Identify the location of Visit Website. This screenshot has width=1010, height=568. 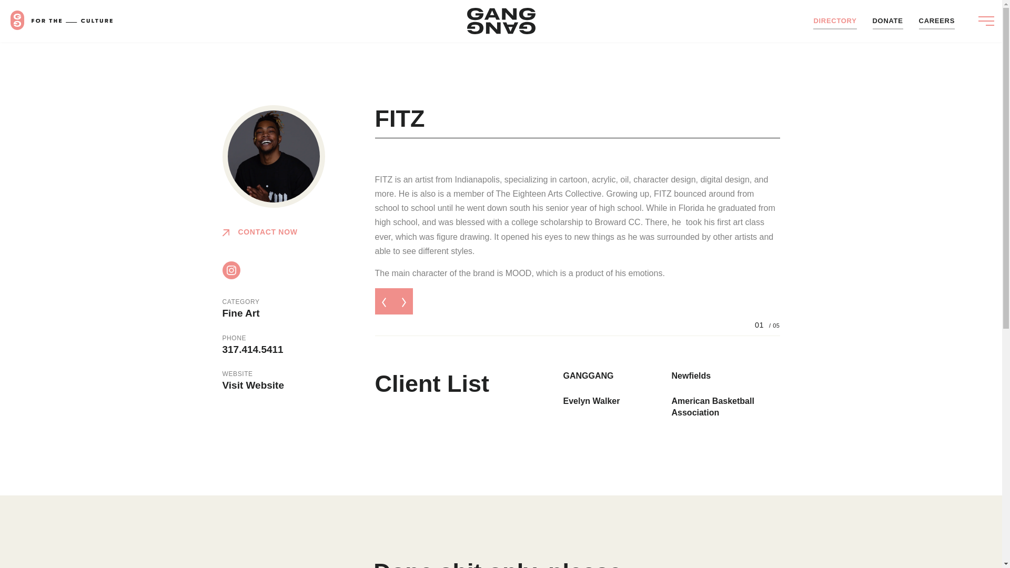
(252, 385).